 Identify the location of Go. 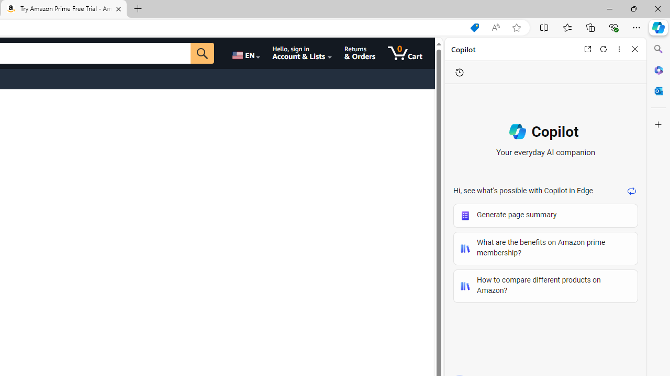
(202, 53).